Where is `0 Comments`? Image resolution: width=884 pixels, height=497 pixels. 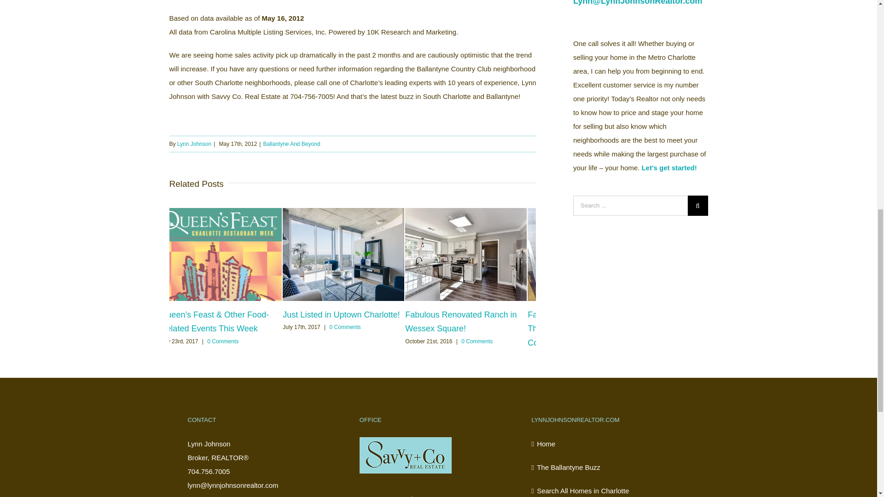 0 Comments is located at coordinates (223, 341).